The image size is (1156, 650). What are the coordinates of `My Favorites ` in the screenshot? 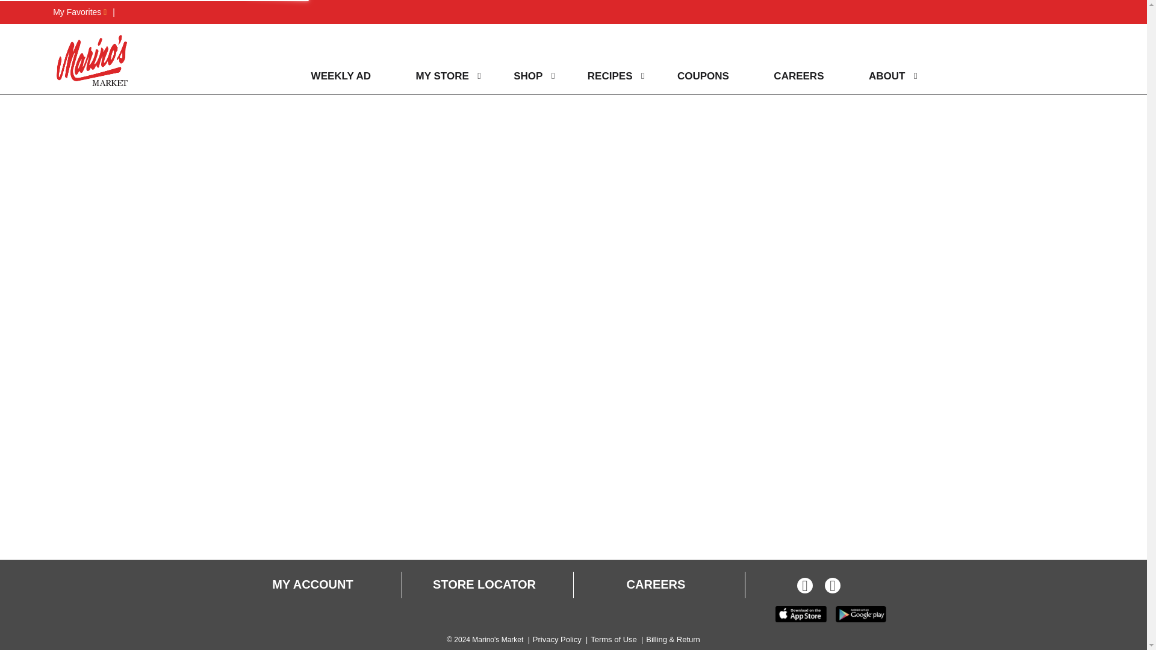 It's located at (79, 12).